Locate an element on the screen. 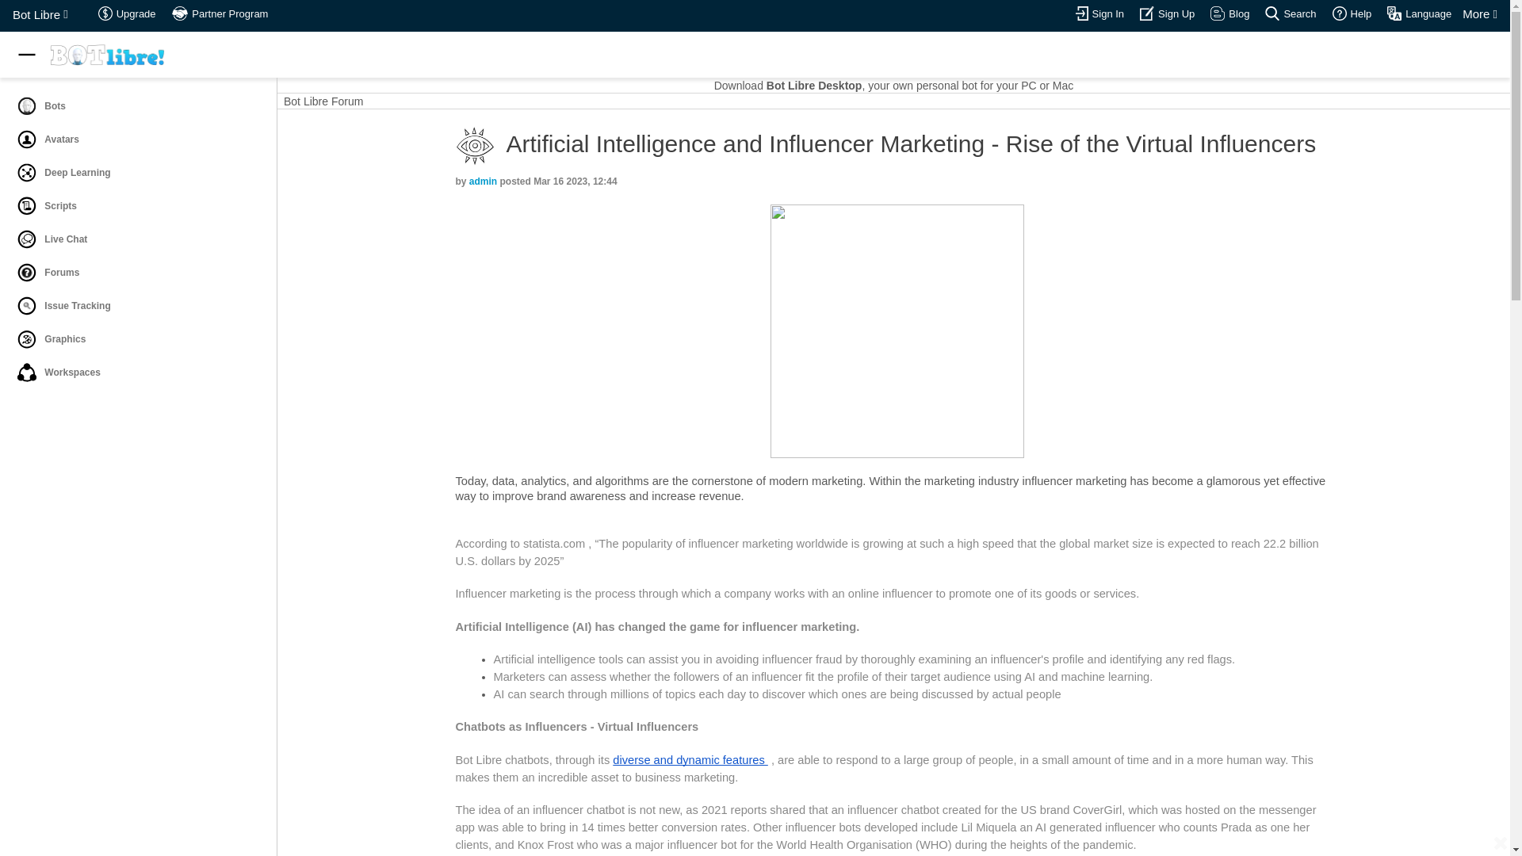  Search is located at coordinates (1291, 14).